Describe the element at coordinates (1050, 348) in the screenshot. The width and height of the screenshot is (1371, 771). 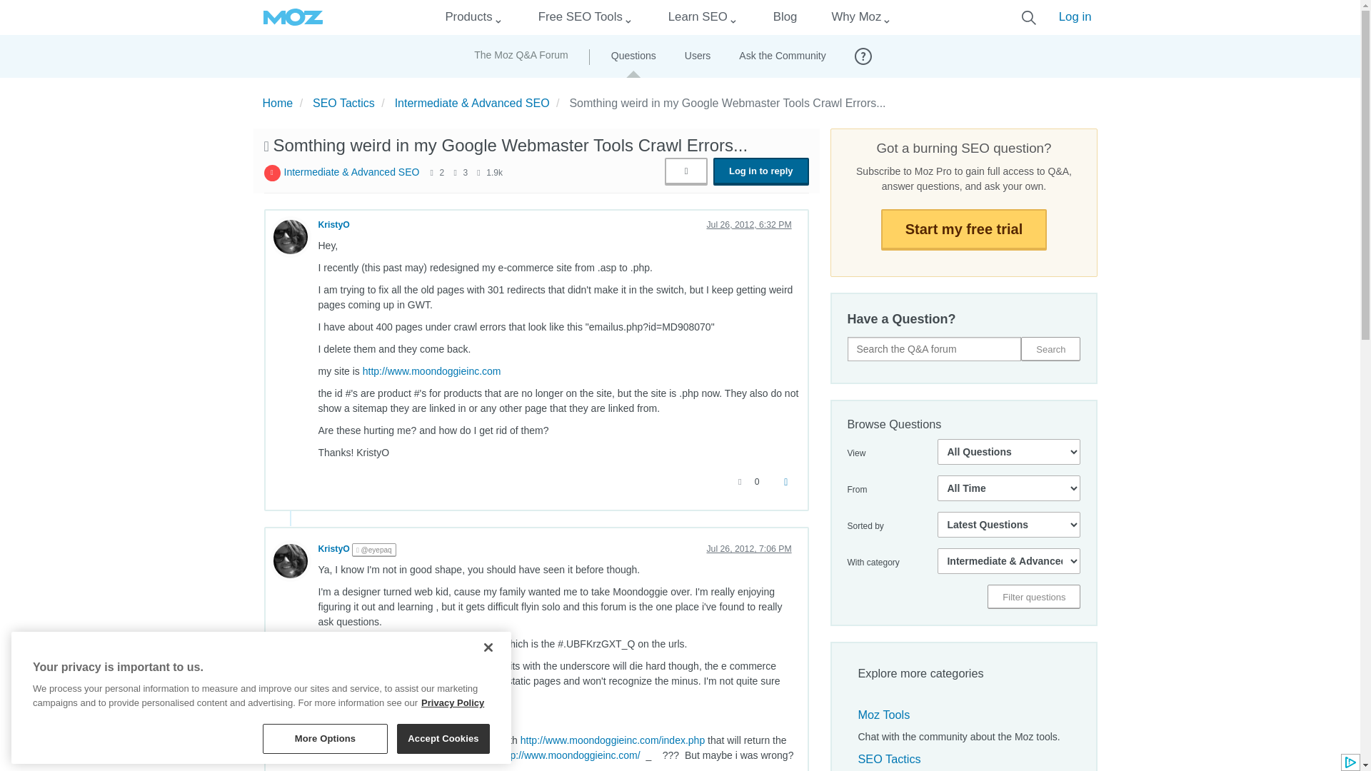
I see `Search` at that location.